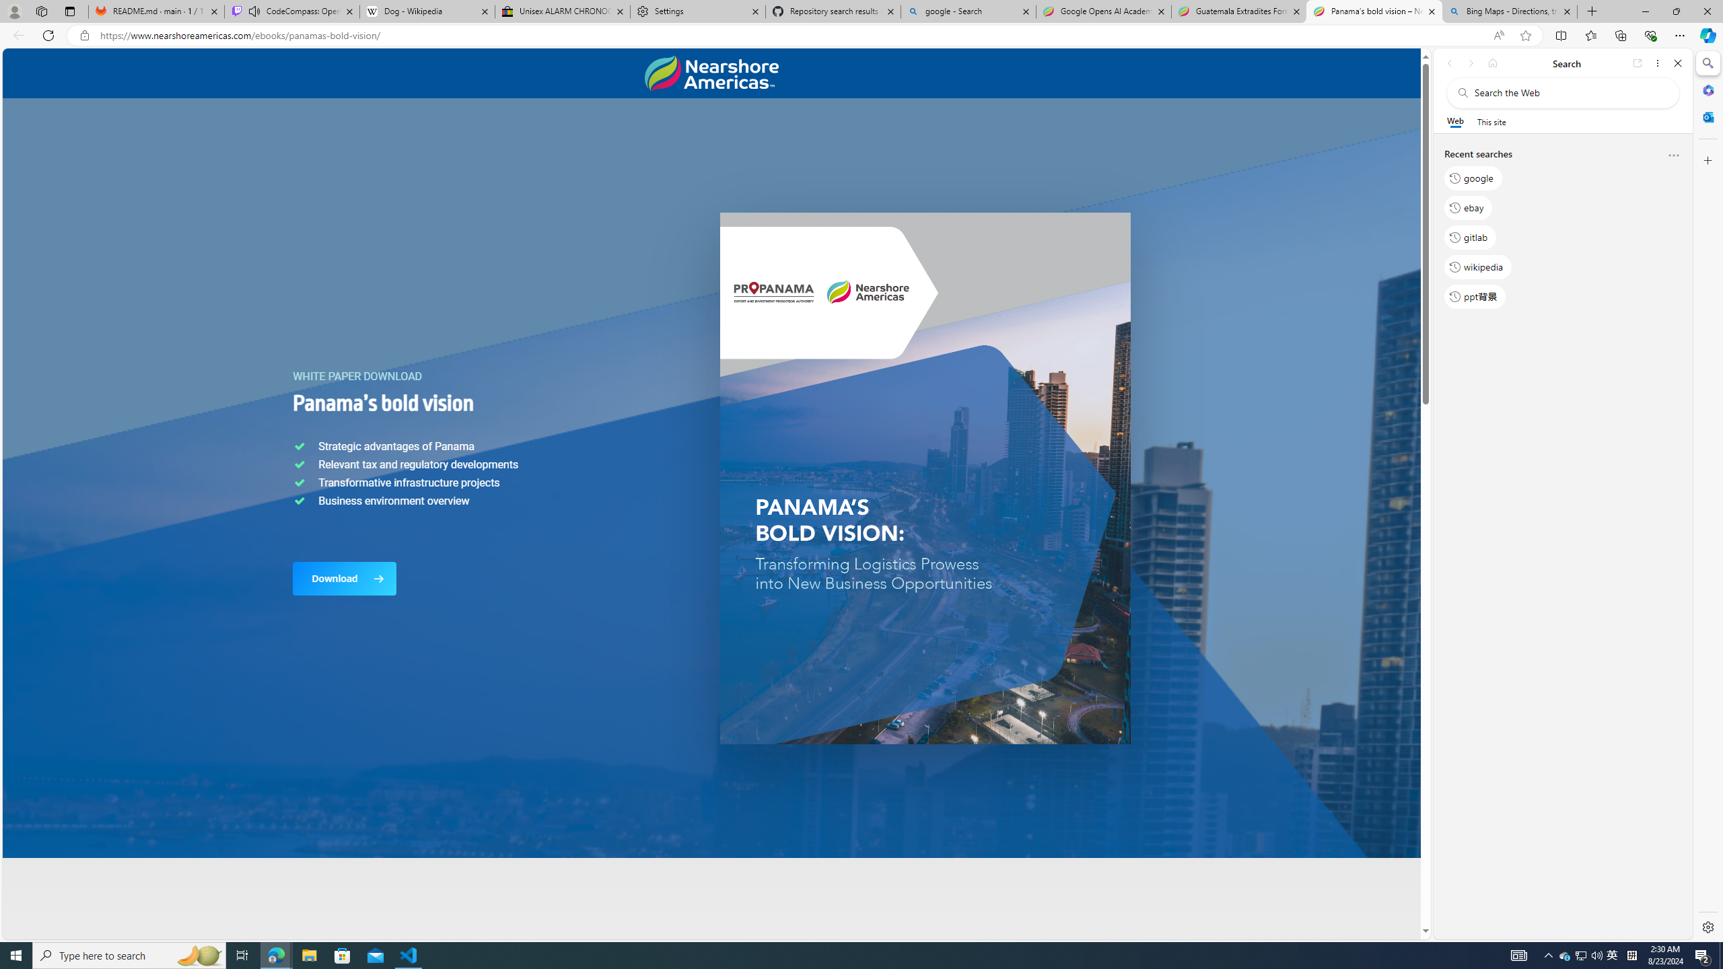  What do you see at coordinates (861, 36) in the screenshot?
I see `App bar` at bounding box center [861, 36].